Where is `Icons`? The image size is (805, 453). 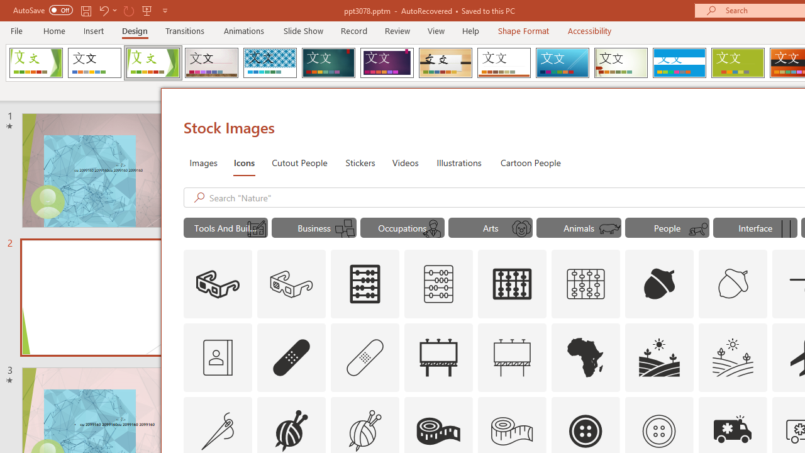 Icons is located at coordinates (244, 162).